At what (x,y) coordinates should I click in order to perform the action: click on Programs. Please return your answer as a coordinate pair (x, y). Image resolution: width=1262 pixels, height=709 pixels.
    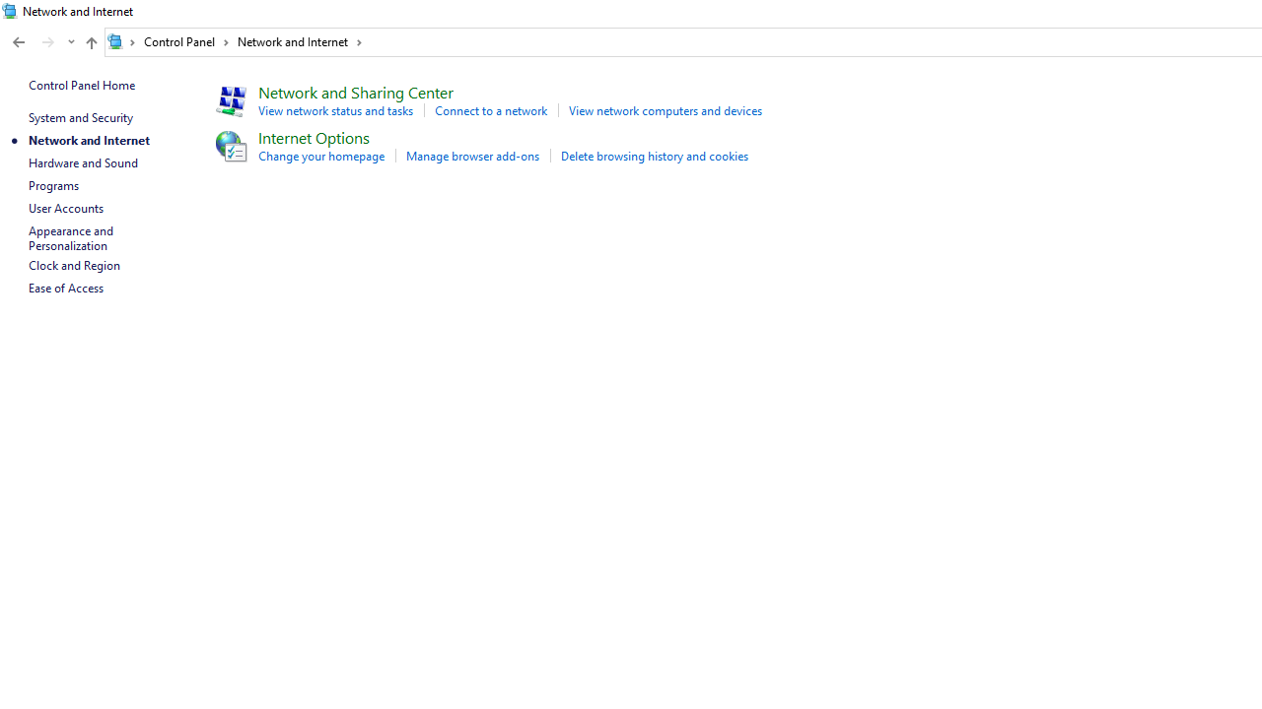
    Looking at the image, I should click on (53, 185).